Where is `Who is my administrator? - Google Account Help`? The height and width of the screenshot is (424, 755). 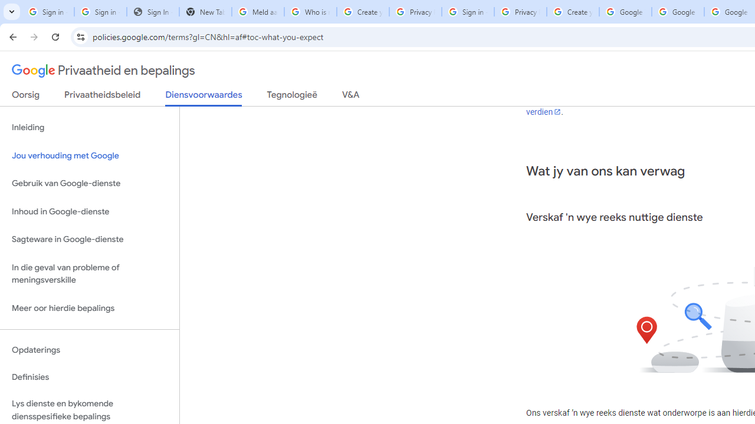 Who is my administrator? - Google Account Help is located at coordinates (310, 12).